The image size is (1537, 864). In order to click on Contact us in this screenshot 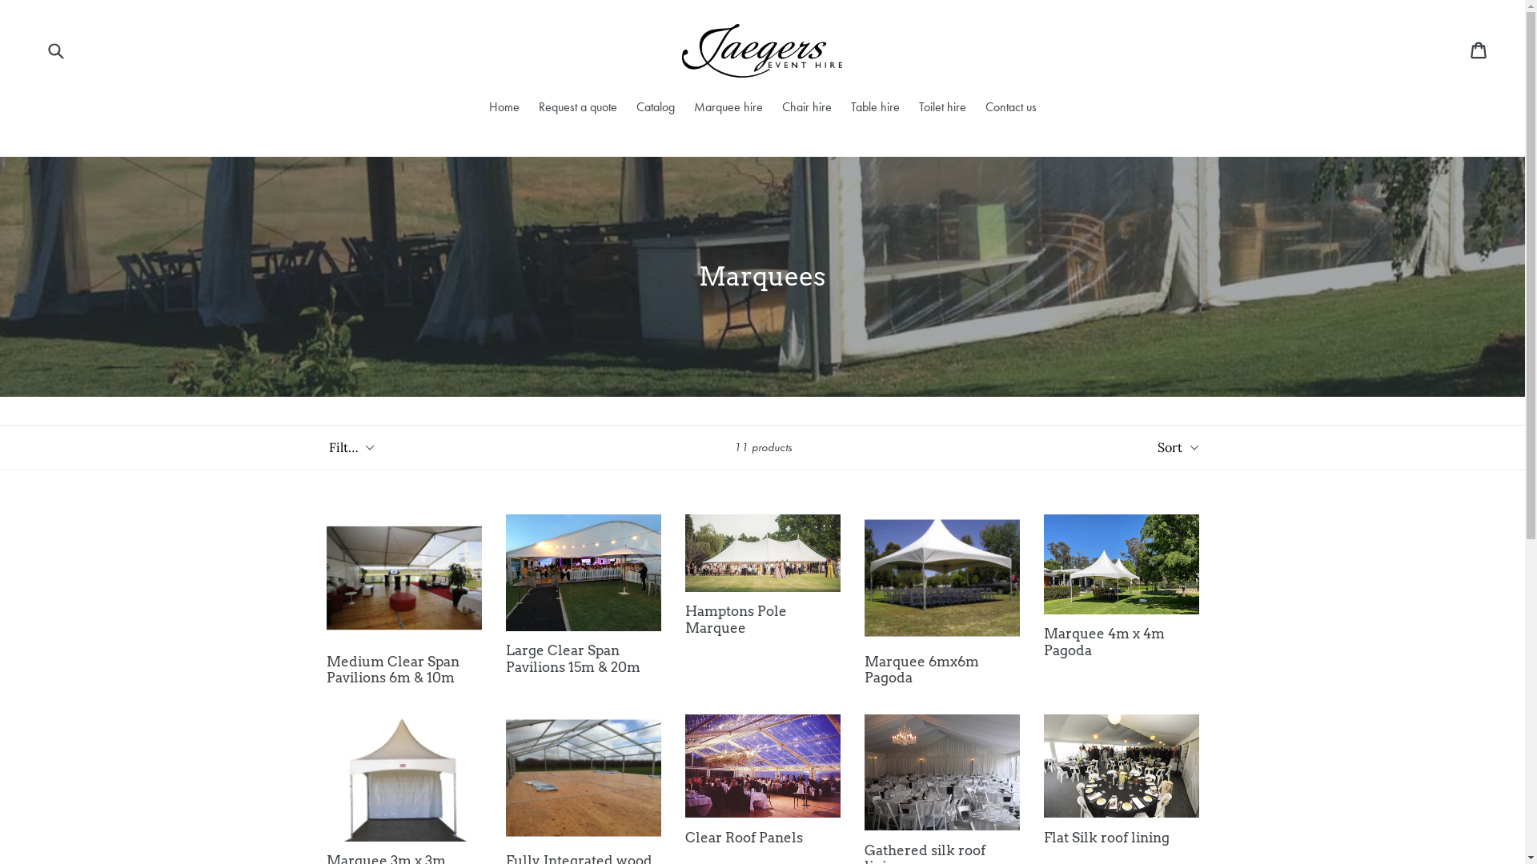, I will do `click(1010, 109)`.